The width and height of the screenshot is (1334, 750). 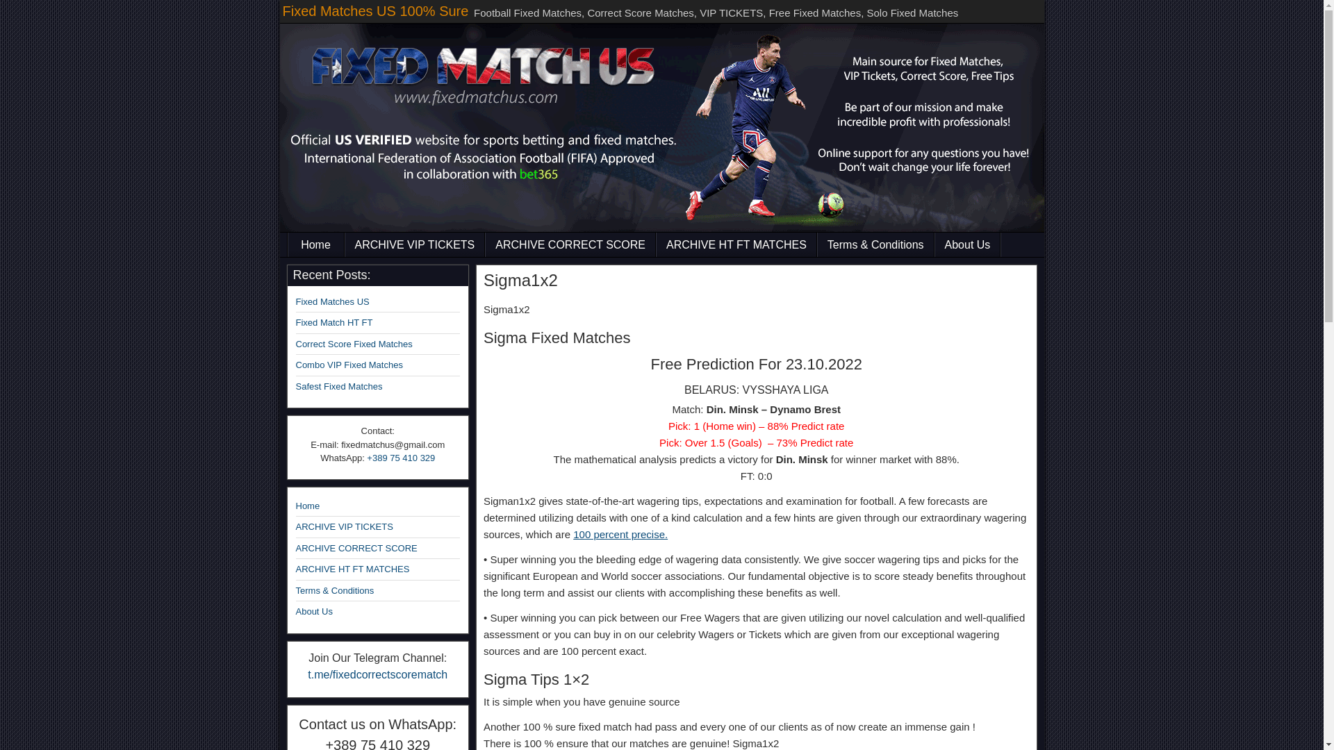 What do you see at coordinates (339, 386) in the screenshot?
I see `Safest Fixed Matches` at bounding box center [339, 386].